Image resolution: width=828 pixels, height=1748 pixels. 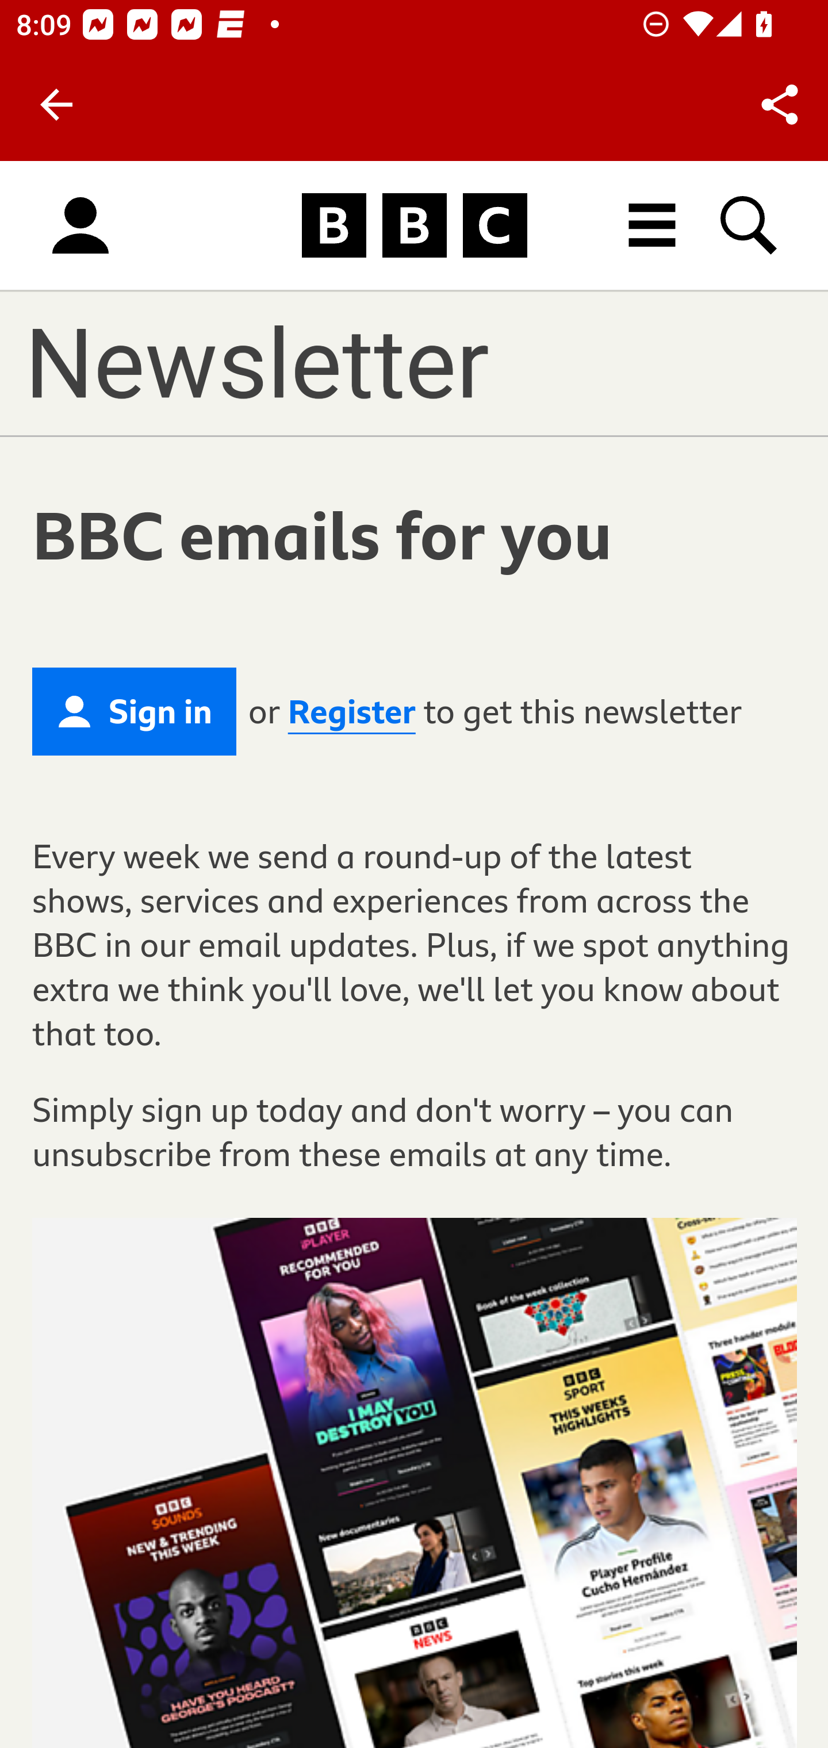 I want to click on All BBC destinations menu, so click(x=653, y=225).